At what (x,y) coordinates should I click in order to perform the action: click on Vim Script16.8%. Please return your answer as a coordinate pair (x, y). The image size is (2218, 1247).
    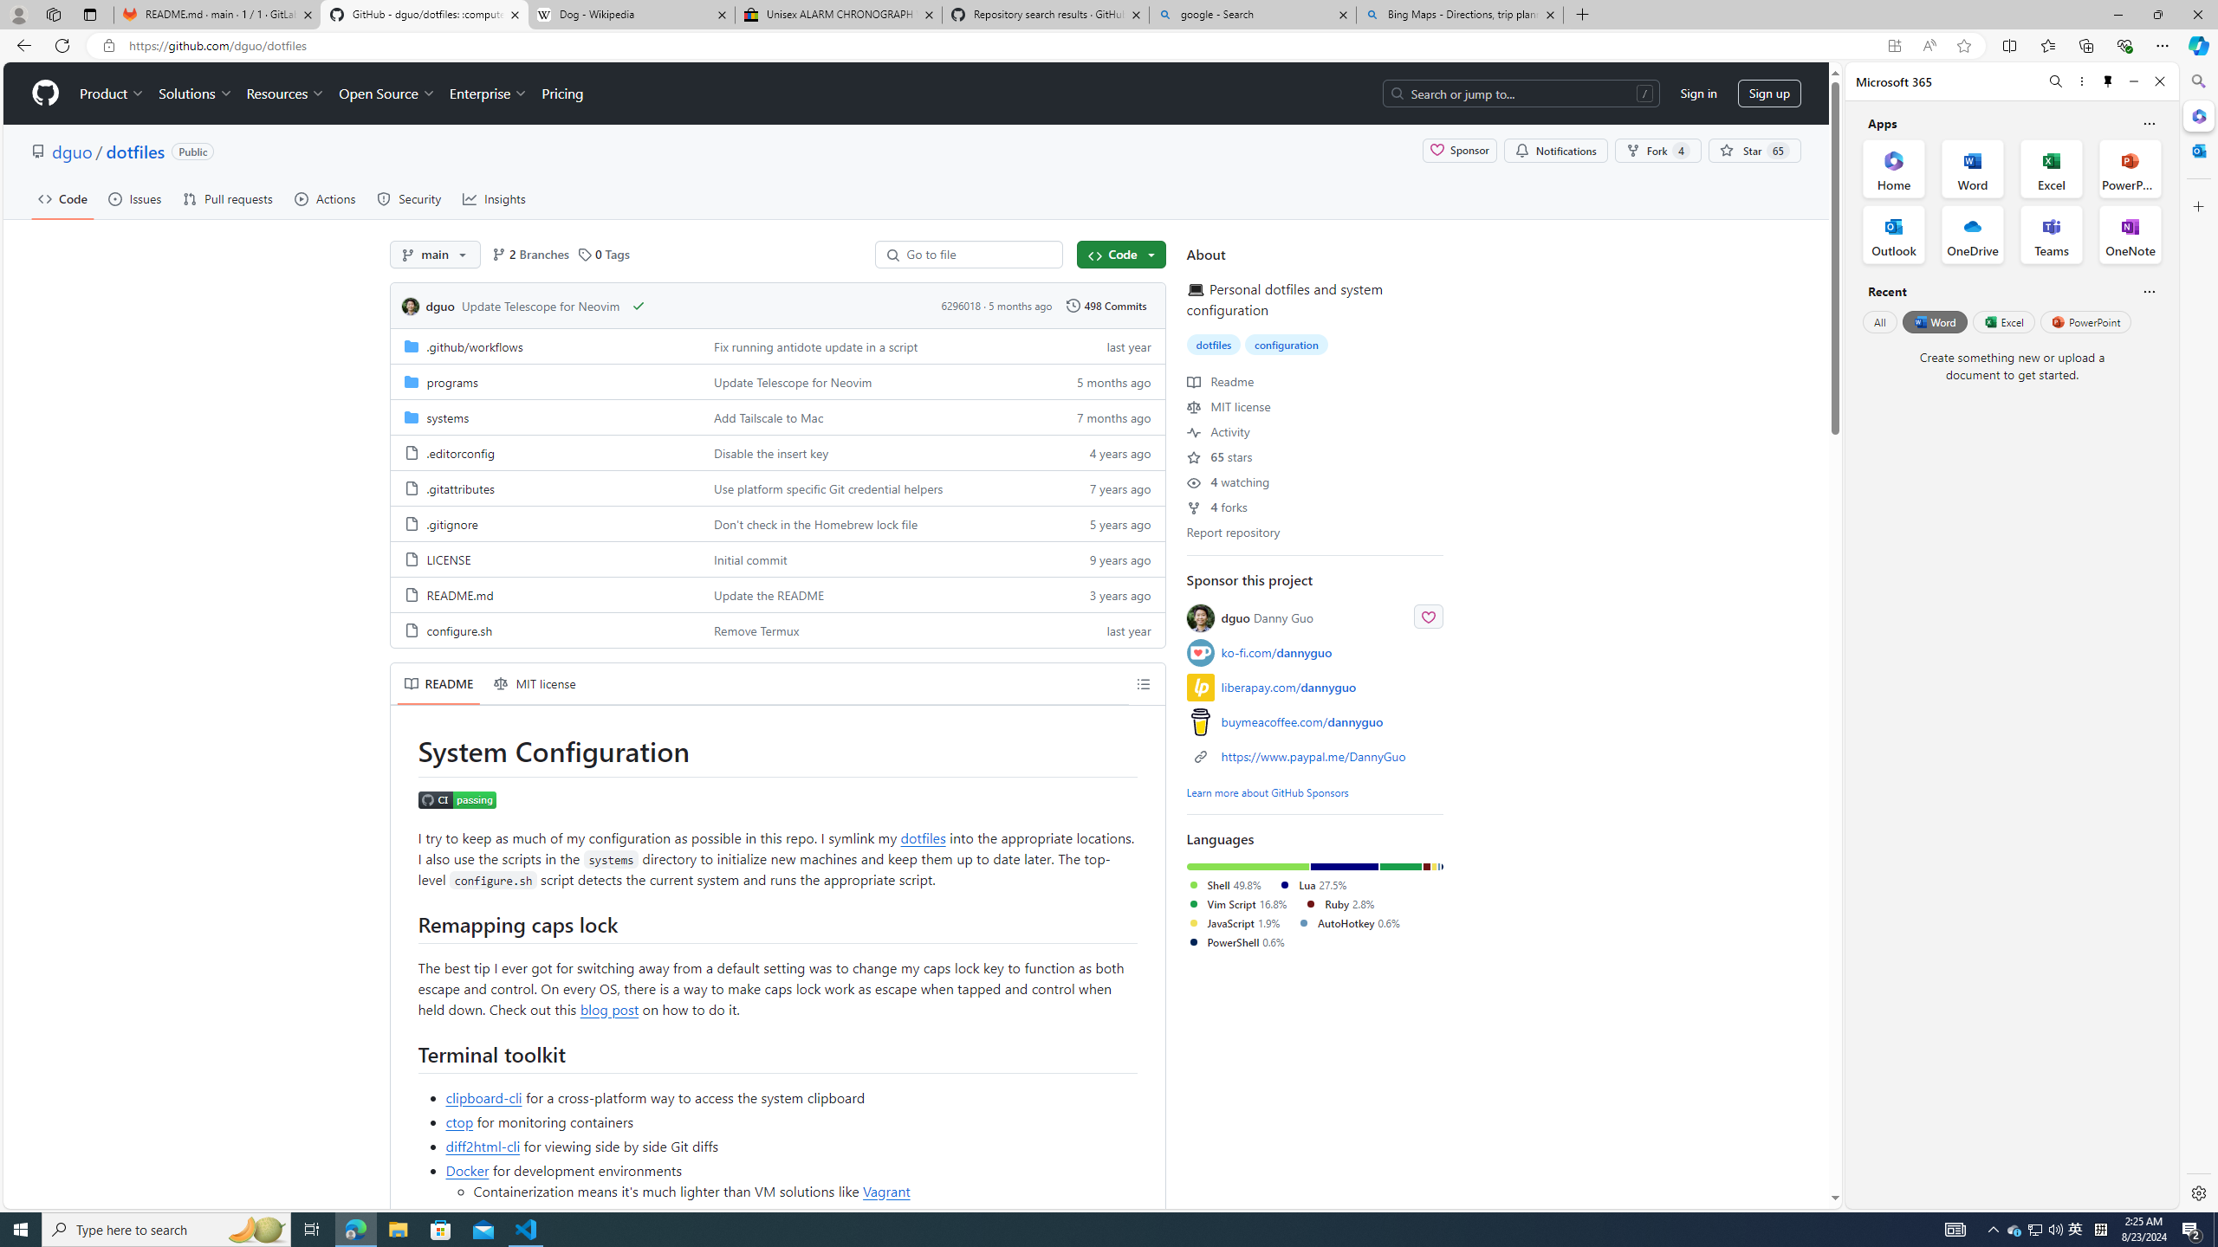
    Looking at the image, I should click on (1245, 904).